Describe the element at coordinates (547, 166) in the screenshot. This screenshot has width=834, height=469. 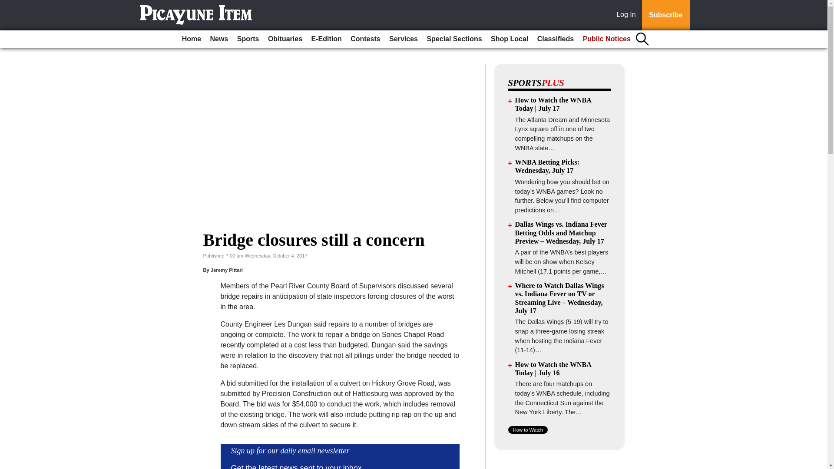
I see `WNBA Betting Picks: Wednesday, July 17` at that location.